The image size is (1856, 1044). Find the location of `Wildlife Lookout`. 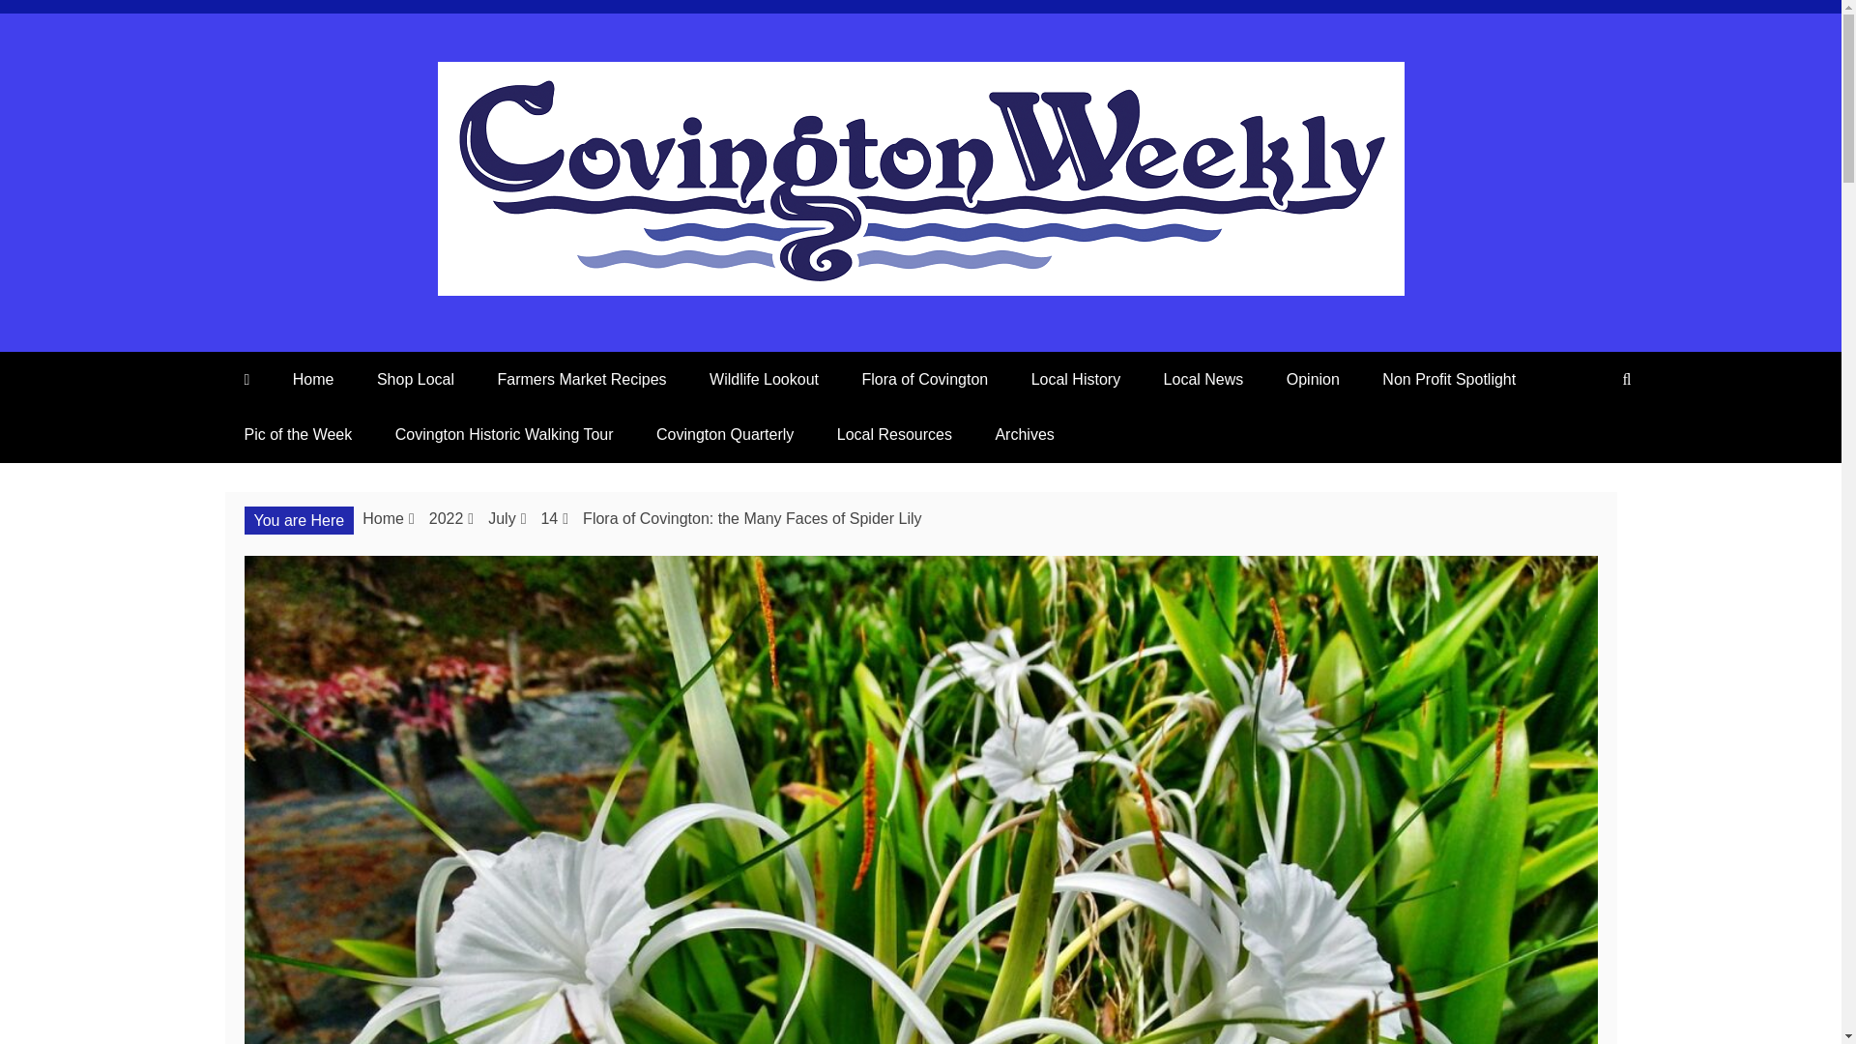

Wildlife Lookout is located at coordinates (764, 379).